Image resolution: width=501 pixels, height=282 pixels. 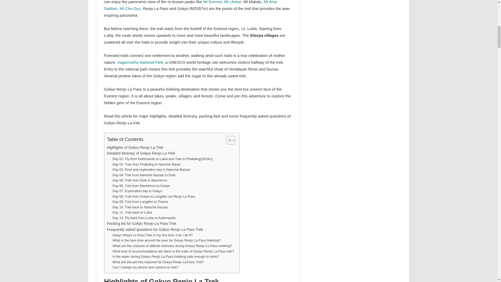 I want to click on Mt Cho-Oyu, so click(x=130, y=8).